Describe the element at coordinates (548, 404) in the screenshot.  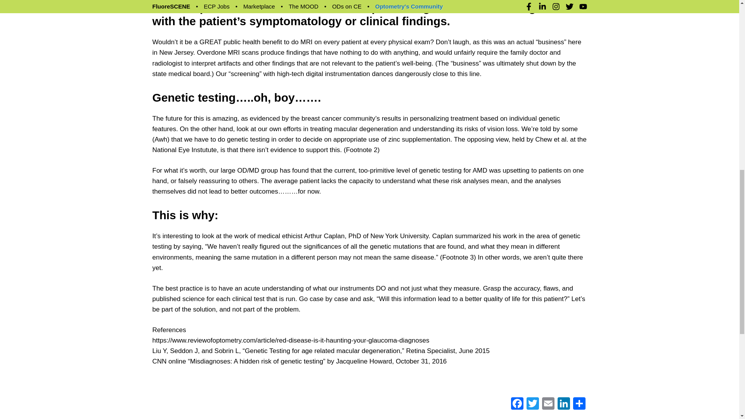
I see `Email` at that location.